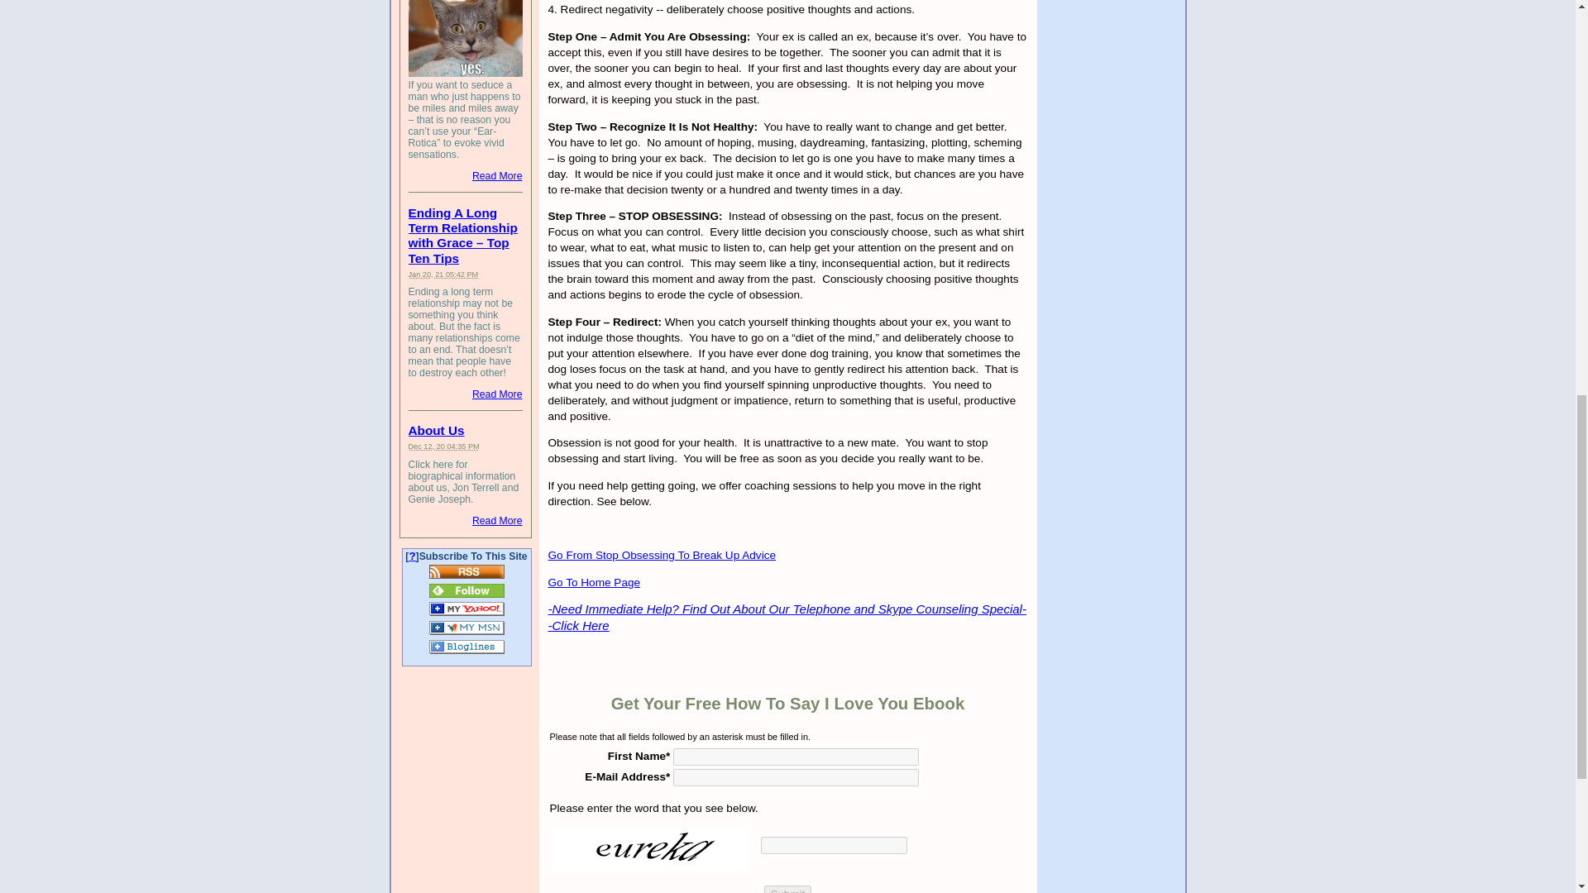 The width and height of the screenshot is (1588, 893). Describe the element at coordinates (496, 521) in the screenshot. I see `Read More` at that location.